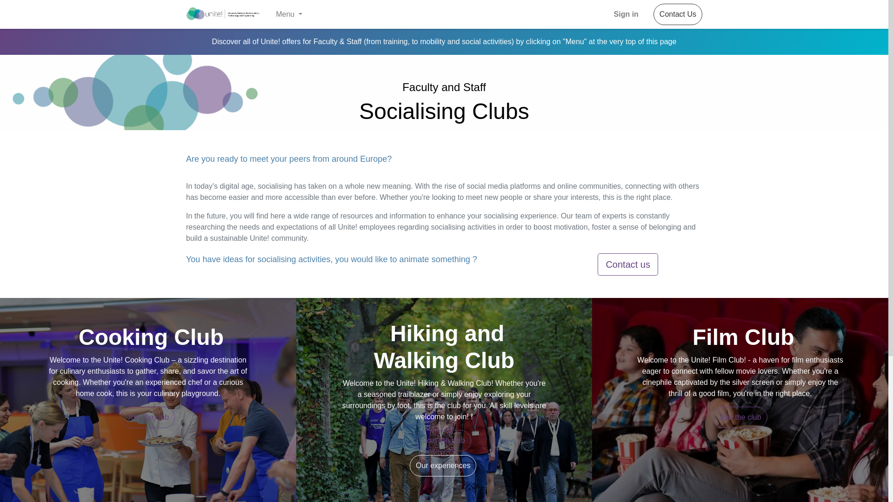 Image resolution: width=893 pixels, height=502 pixels. What do you see at coordinates (678, 14) in the screenshot?
I see `Contact Us` at bounding box center [678, 14].